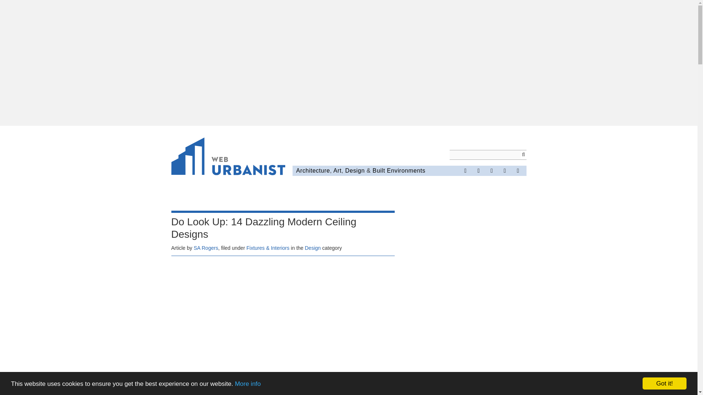  Describe the element at coordinates (465, 170) in the screenshot. I see `Become a Fan on Facebook!` at that location.